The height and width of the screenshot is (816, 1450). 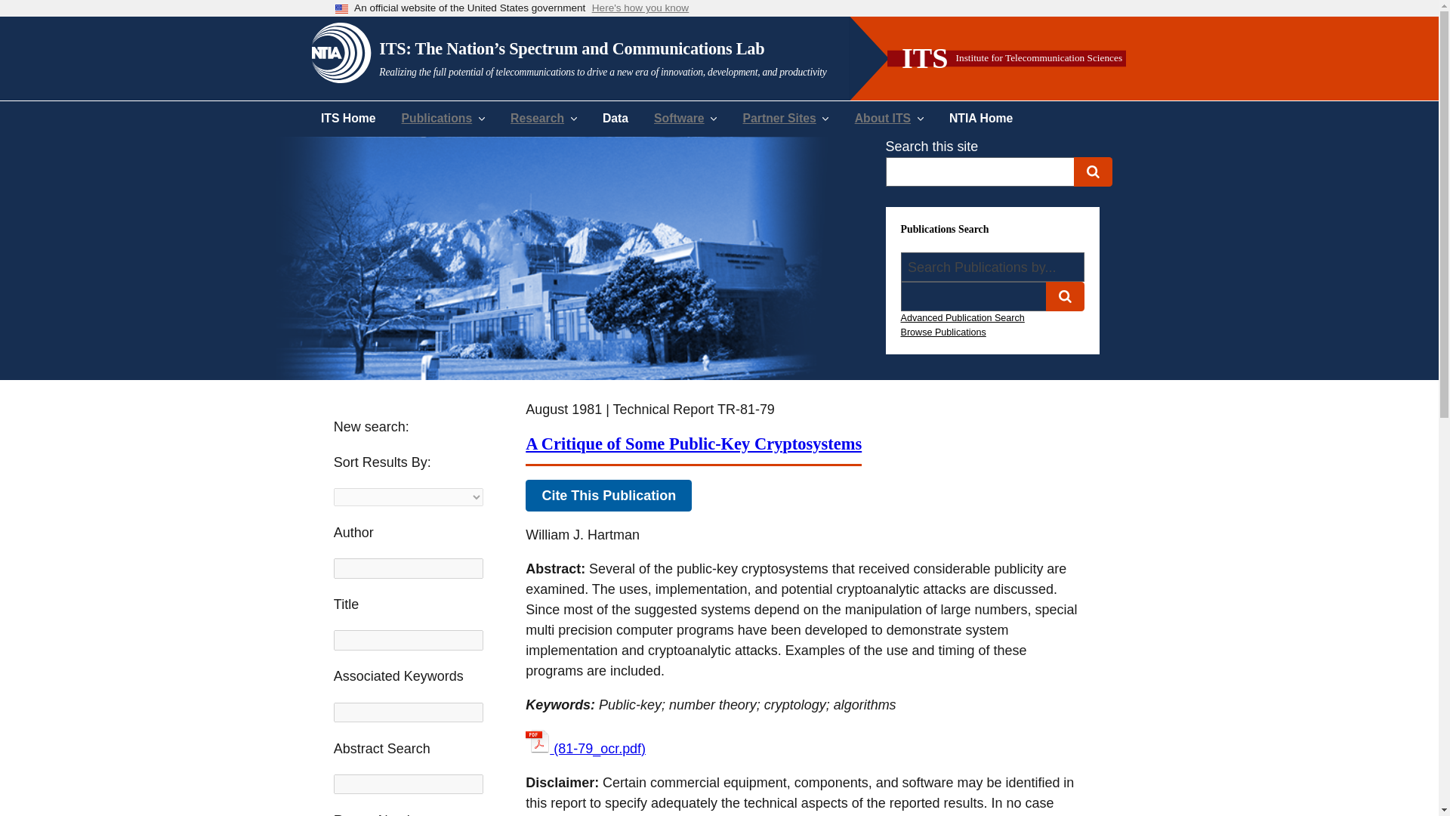 I want to click on Browse Publications, so click(x=942, y=332).